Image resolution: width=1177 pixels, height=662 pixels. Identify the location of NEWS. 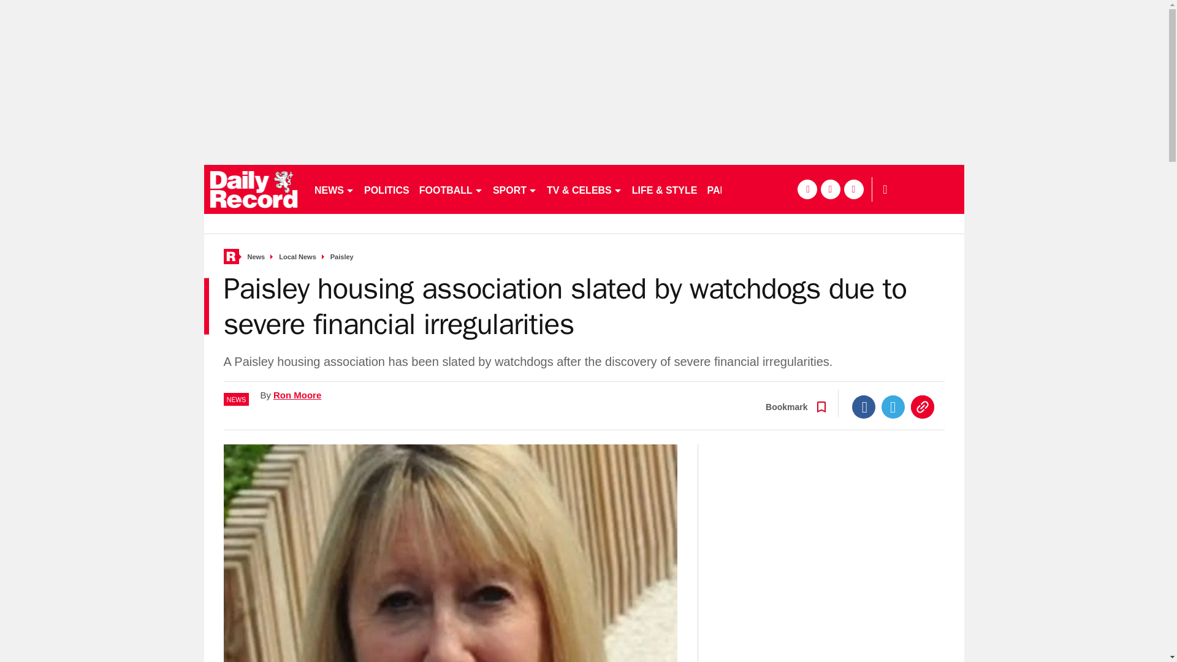
(333, 189).